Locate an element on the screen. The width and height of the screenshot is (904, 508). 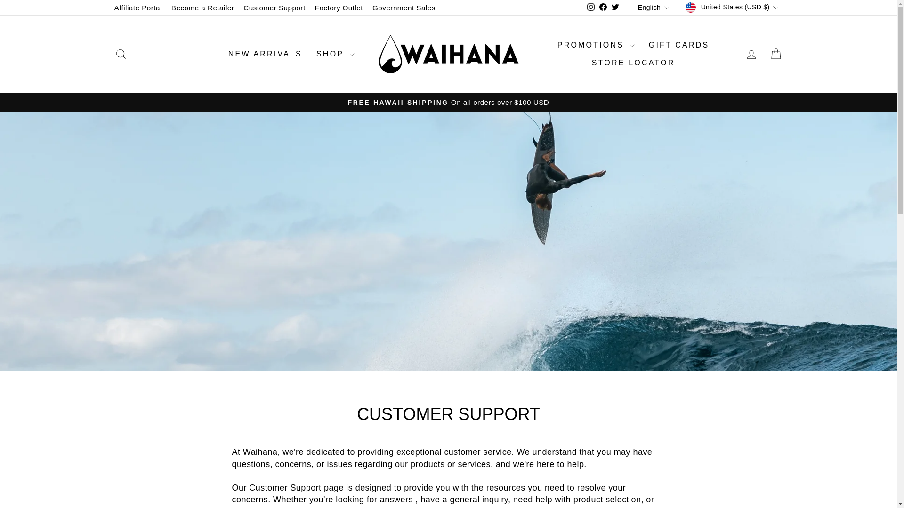
WAIHANA on Facebook is located at coordinates (603, 8).